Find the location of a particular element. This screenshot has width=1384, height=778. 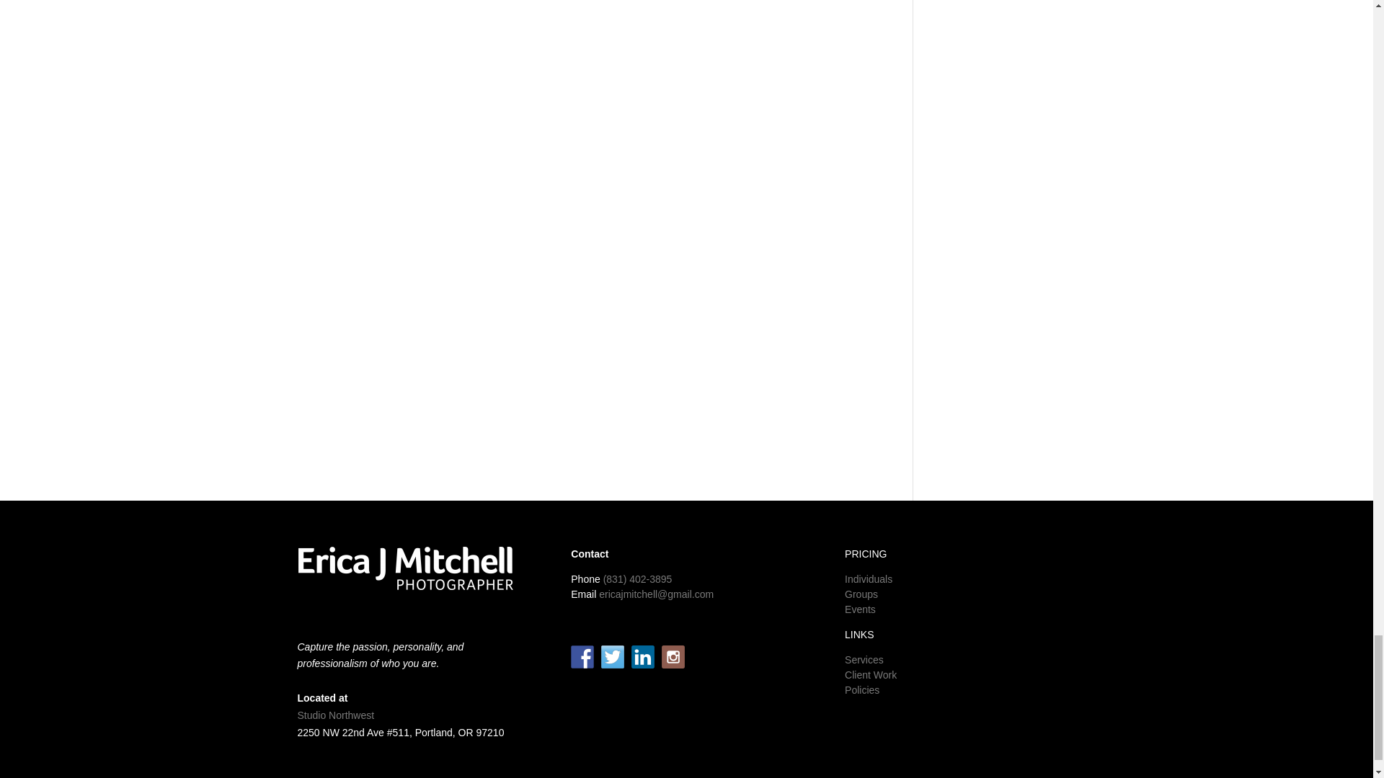

Check out our instagram feed is located at coordinates (673, 657).